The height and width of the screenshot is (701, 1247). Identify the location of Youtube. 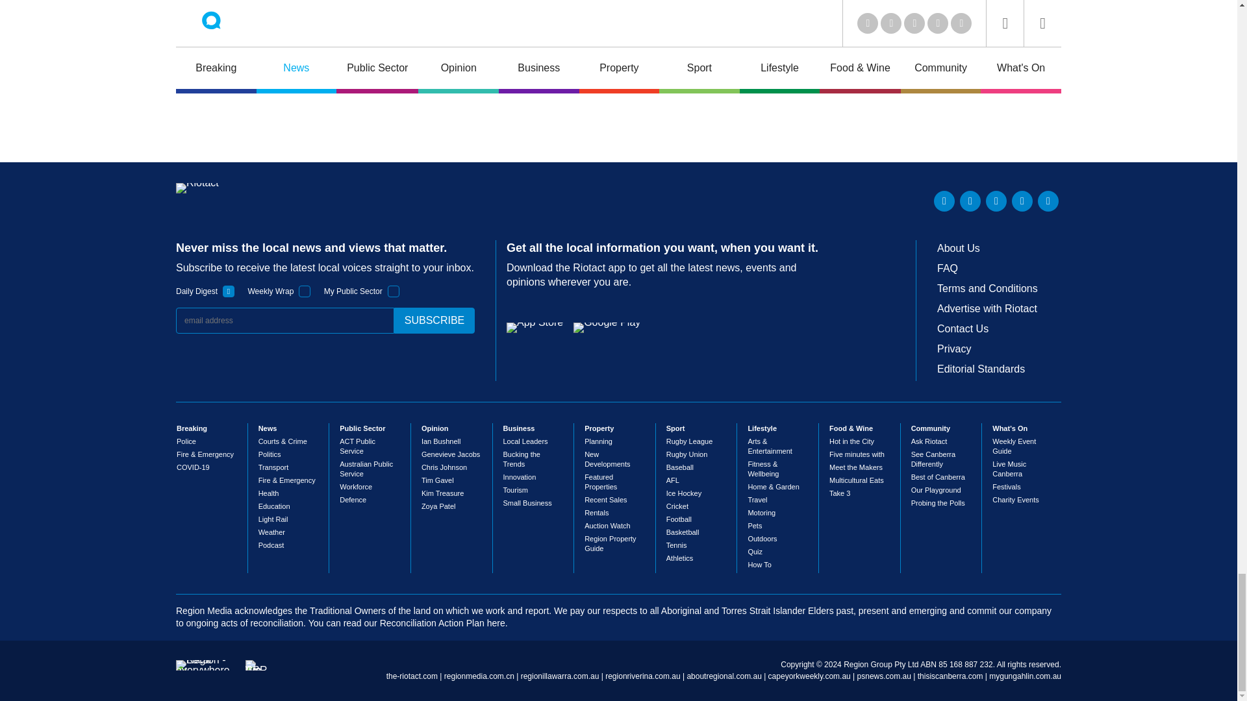
(996, 201).